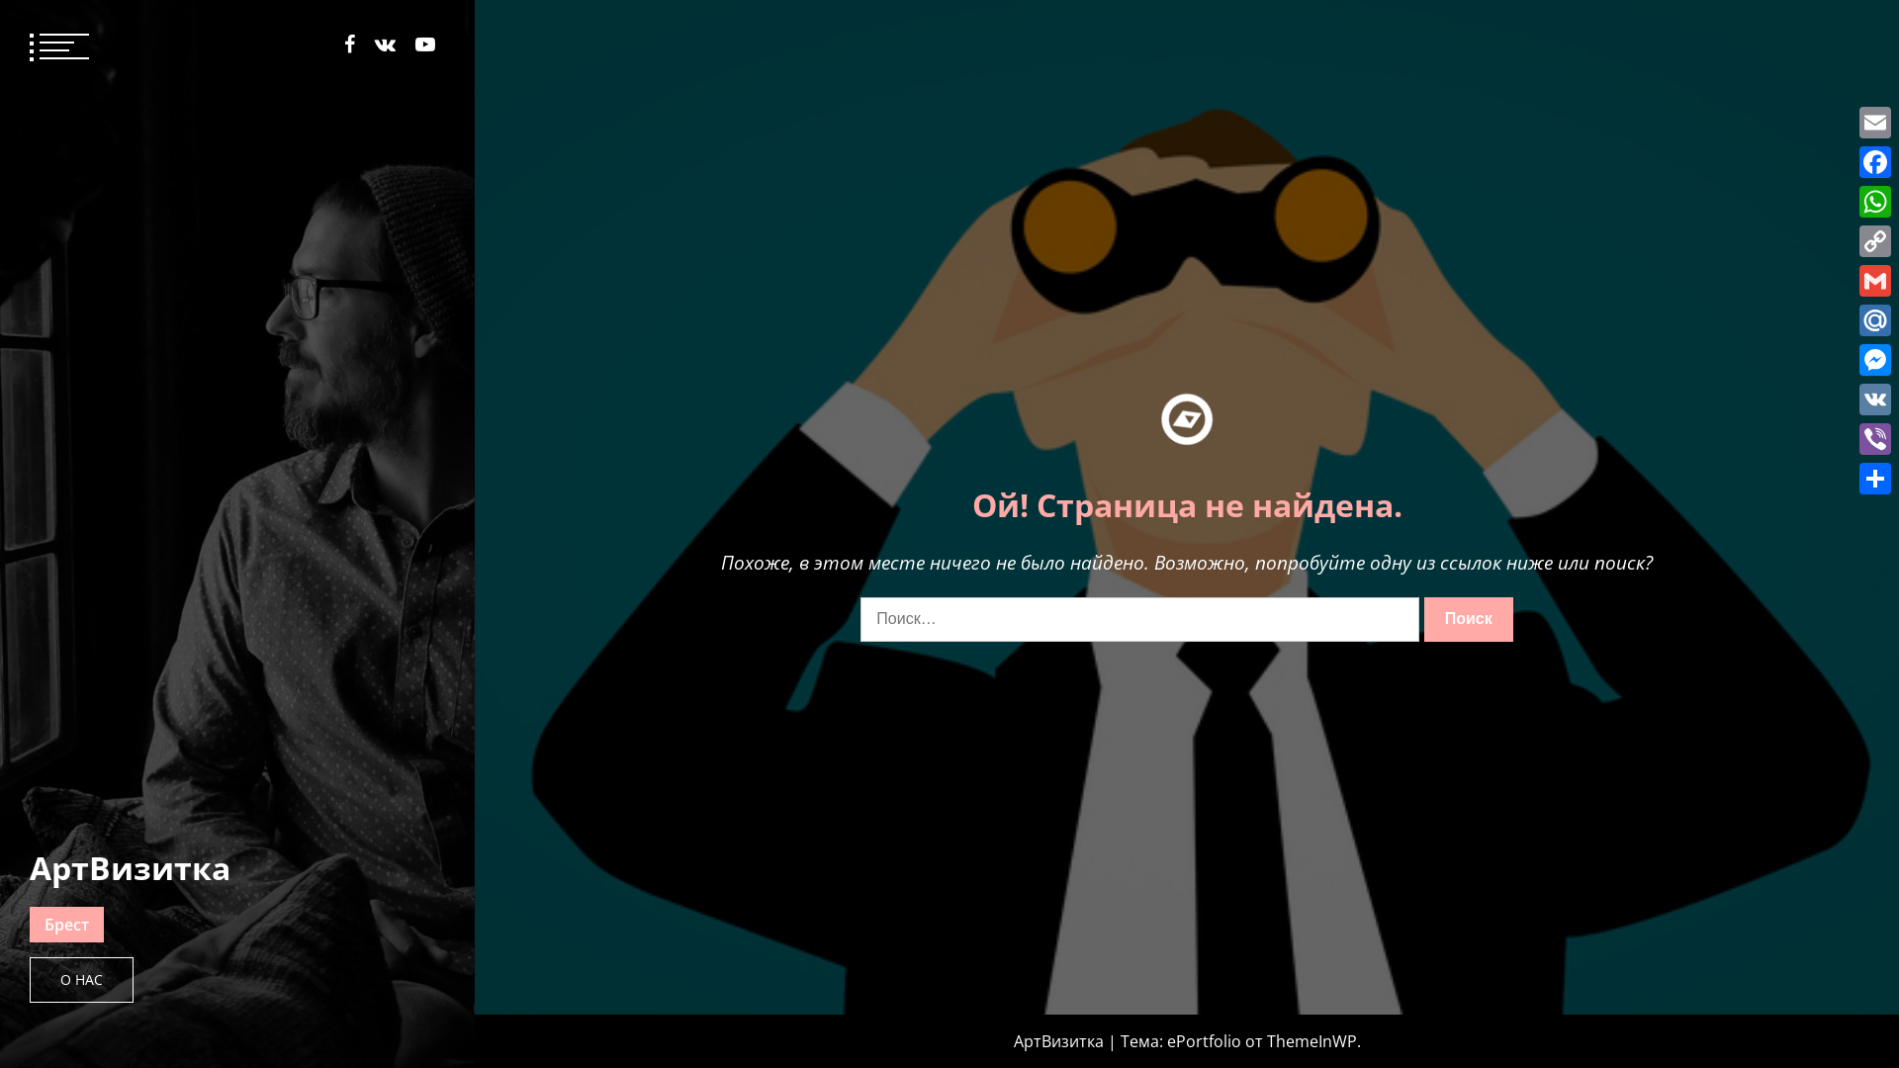  What do you see at coordinates (1875, 123) in the screenshot?
I see `Email` at bounding box center [1875, 123].